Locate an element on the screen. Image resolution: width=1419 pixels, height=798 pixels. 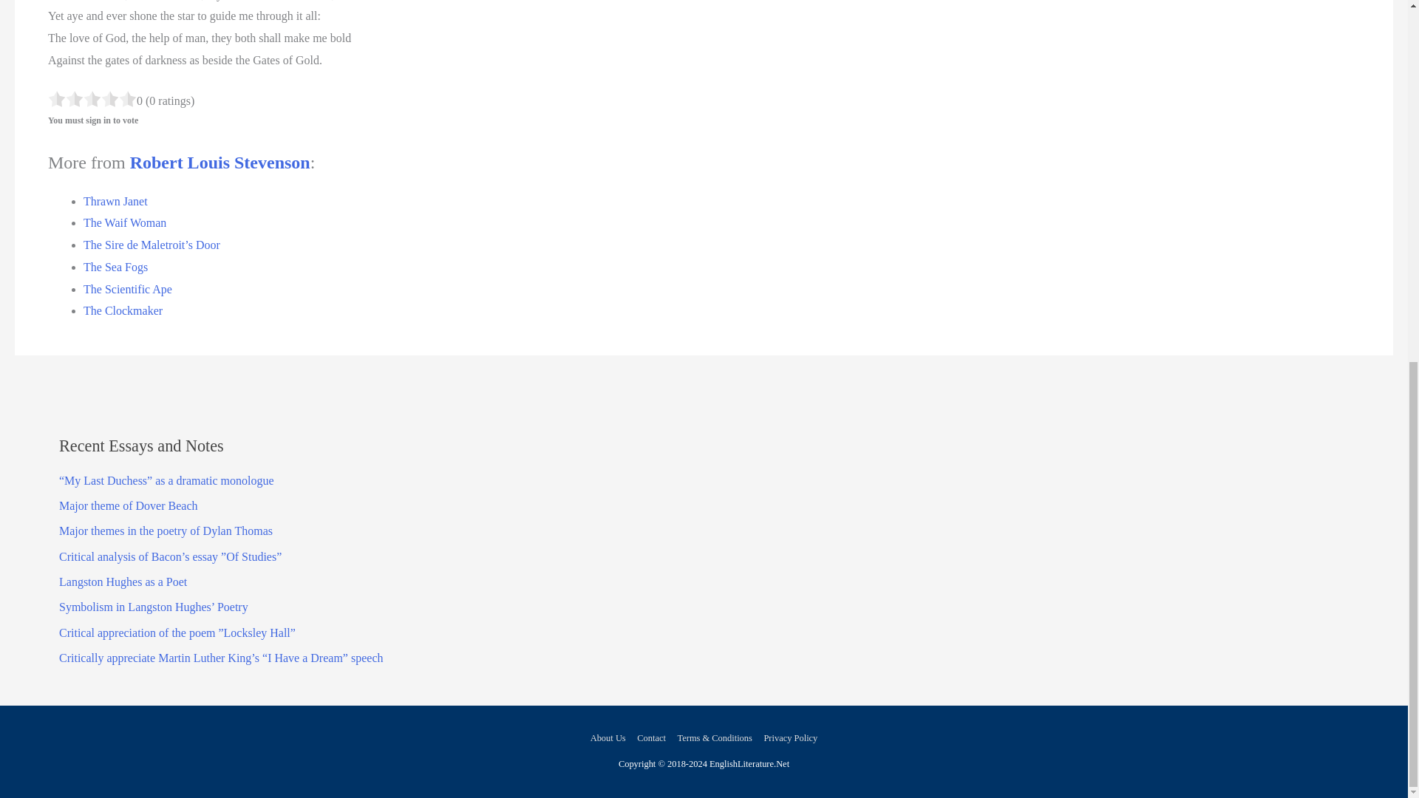
Thrawn Janet is located at coordinates (115, 201).